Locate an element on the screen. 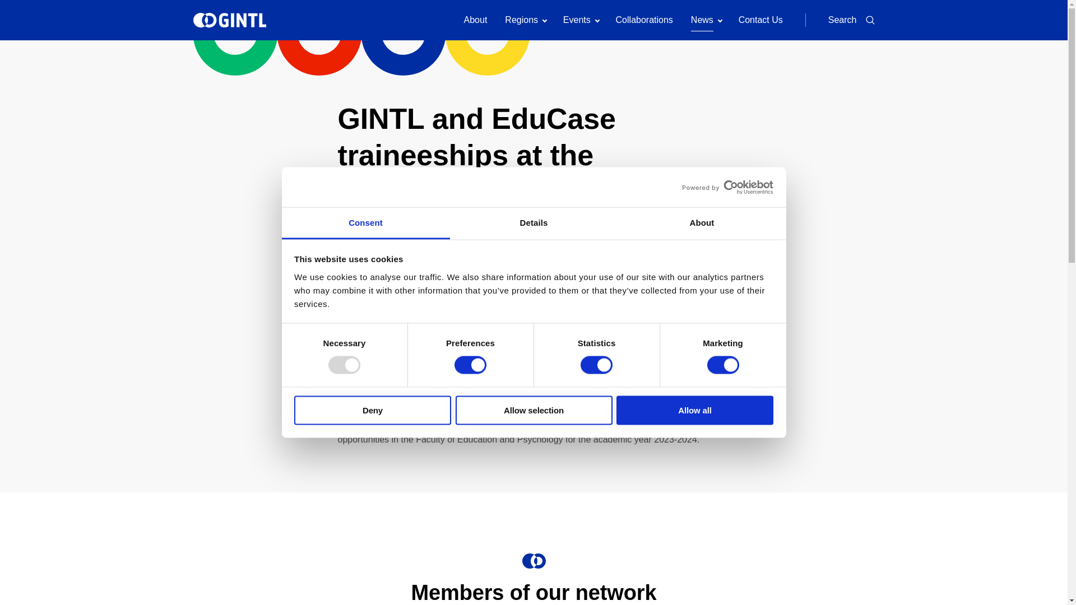  Details is located at coordinates (534, 223).